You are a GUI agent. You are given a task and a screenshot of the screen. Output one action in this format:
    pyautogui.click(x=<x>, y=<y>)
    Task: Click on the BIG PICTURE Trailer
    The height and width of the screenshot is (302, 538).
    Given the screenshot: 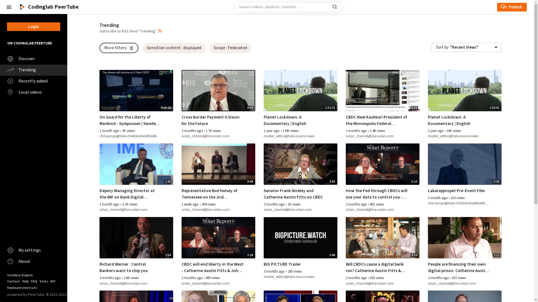 What is the action you would take?
    pyautogui.click(x=295, y=265)
    